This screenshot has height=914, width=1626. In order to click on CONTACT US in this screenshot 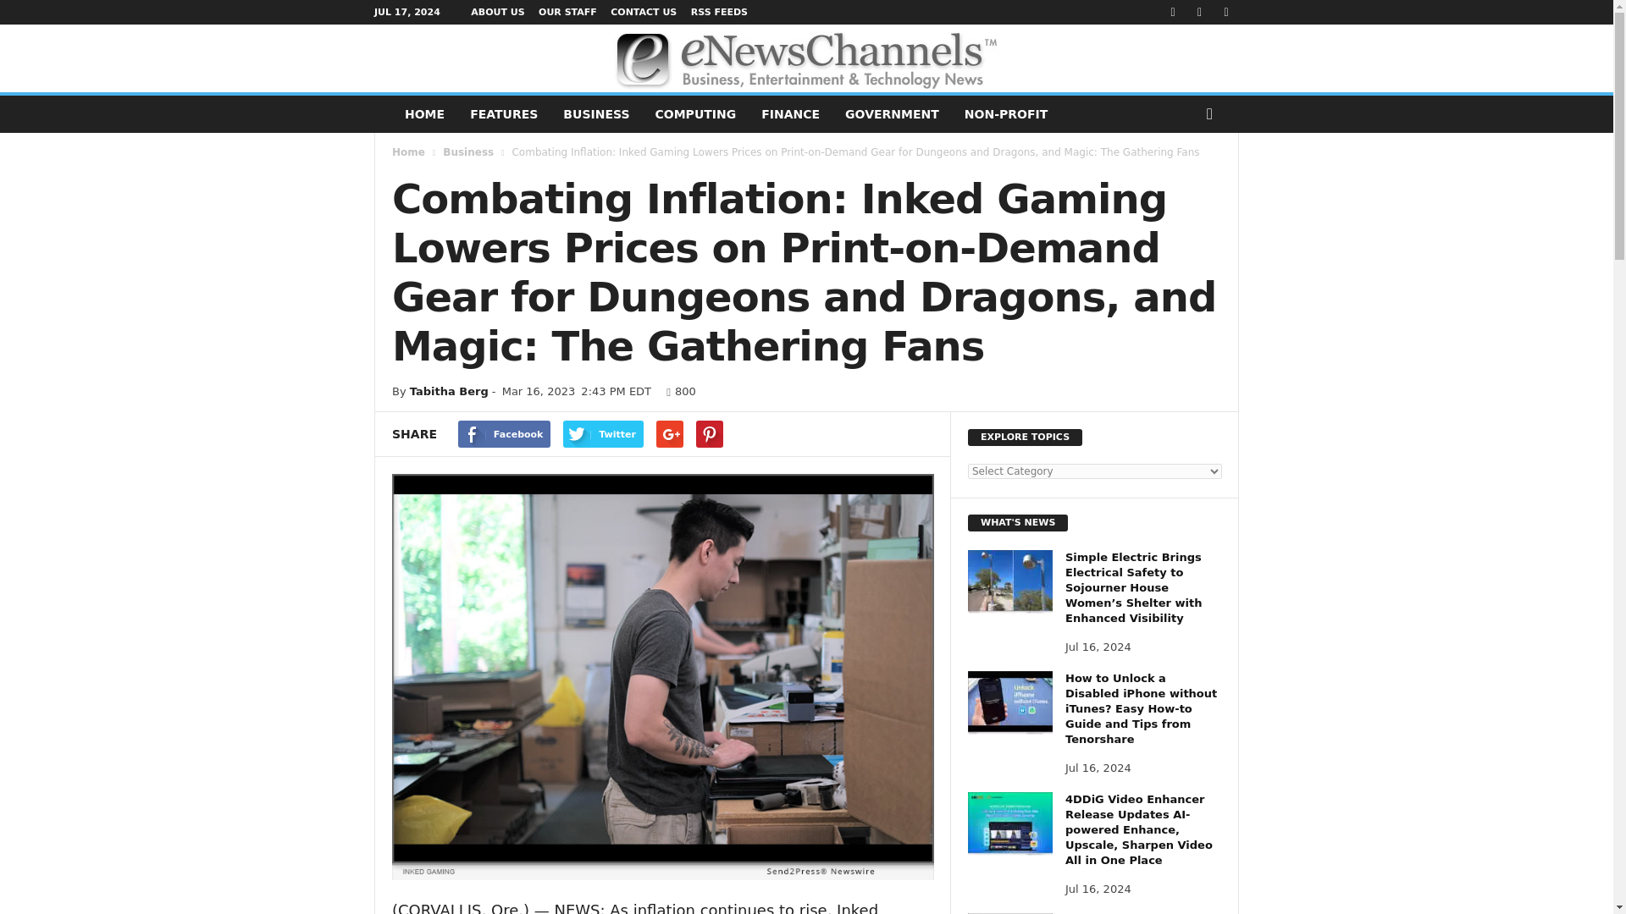, I will do `click(644, 12)`.